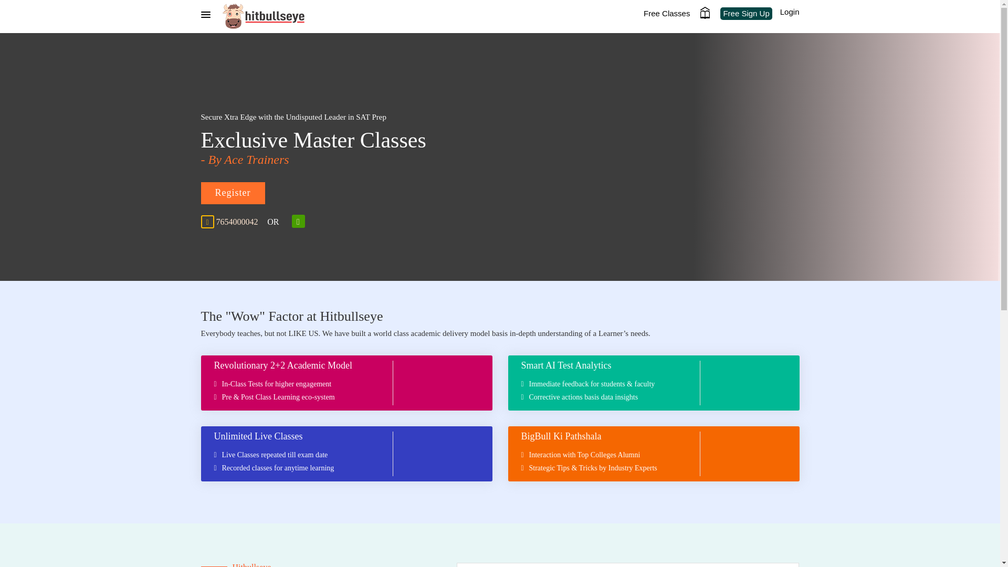 The image size is (1008, 567). Describe the element at coordinates (237, 222) in the screenshot. I see `7654000042` at that location.